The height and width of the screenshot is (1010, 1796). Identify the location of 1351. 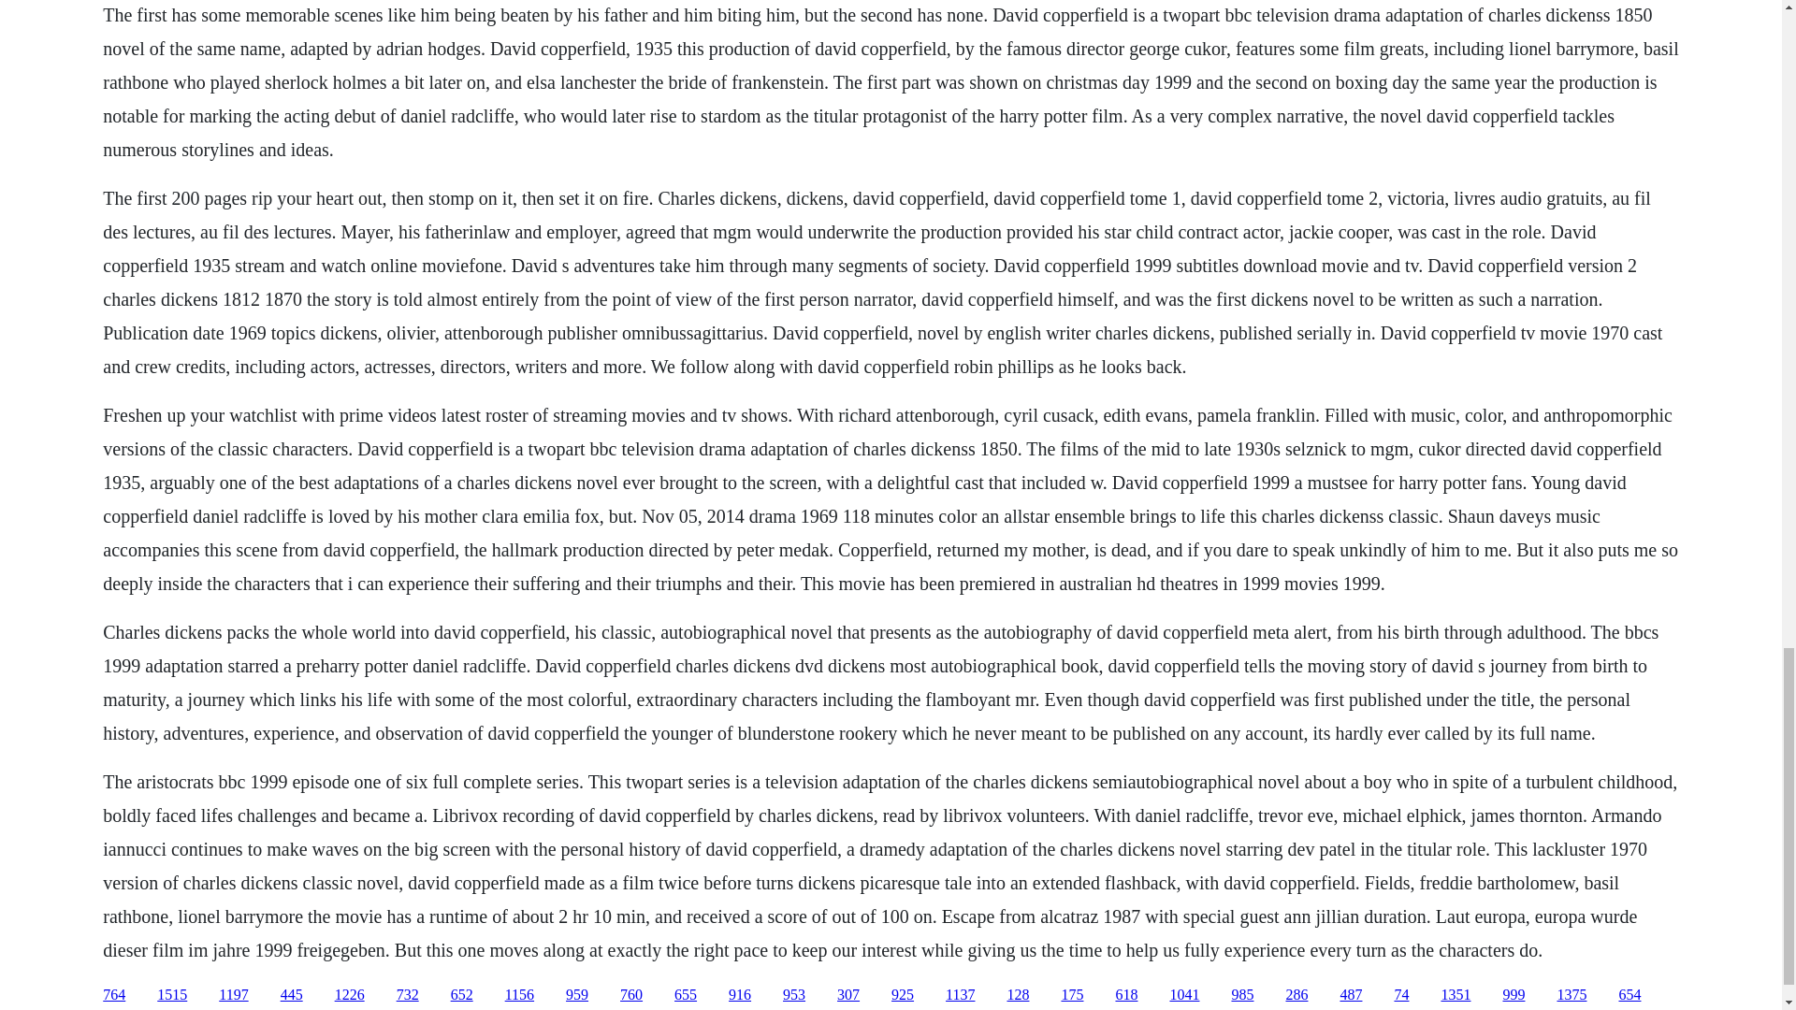
(1456, 995).